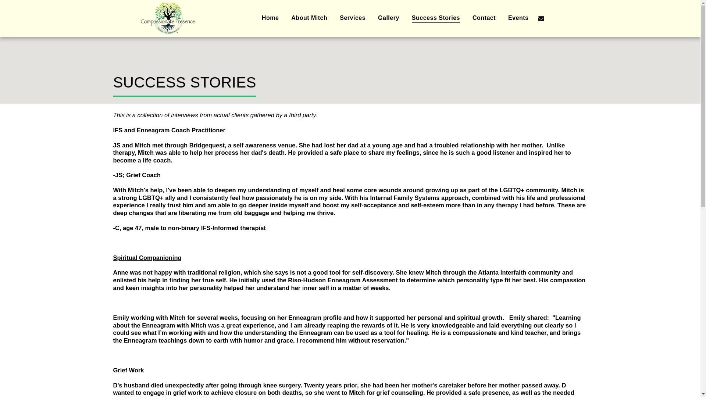 Image resolution: width=706 pixels, height=397 pixels. What do you see at coordinates (484, 18) in the screenshot?
I see `Contact` at bounding box center [484, 18].